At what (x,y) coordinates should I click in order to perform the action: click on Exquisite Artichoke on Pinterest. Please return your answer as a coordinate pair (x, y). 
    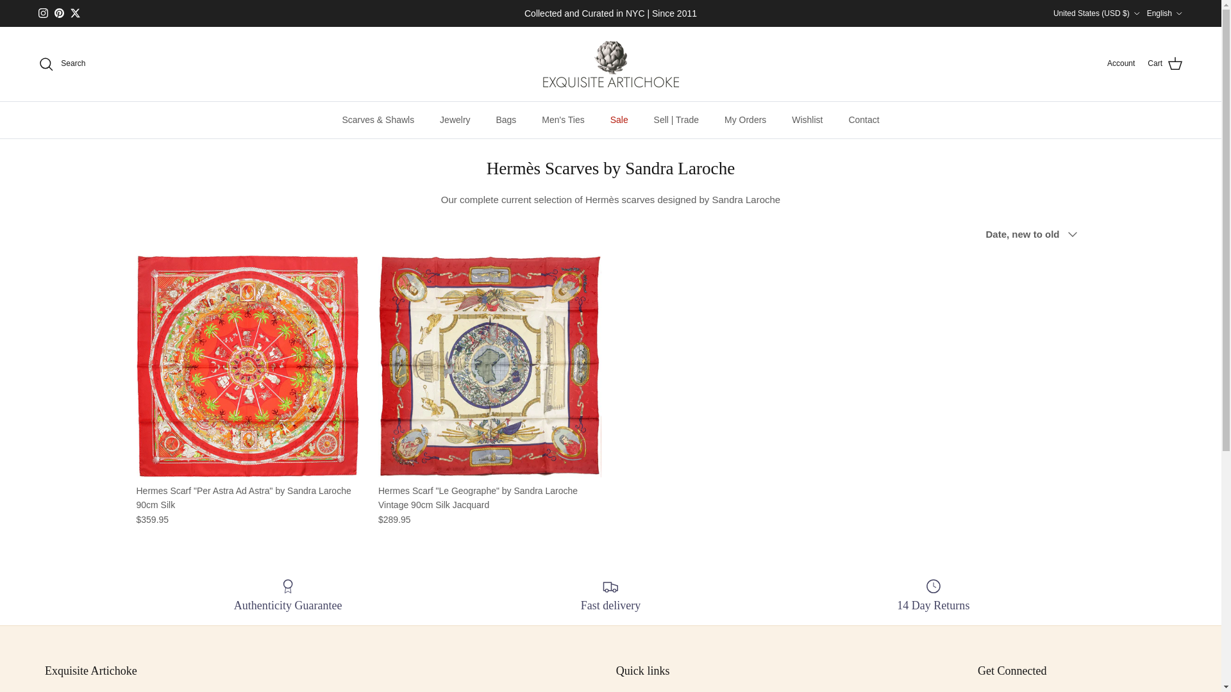
    Looking at the image, I should click on (59, 13).